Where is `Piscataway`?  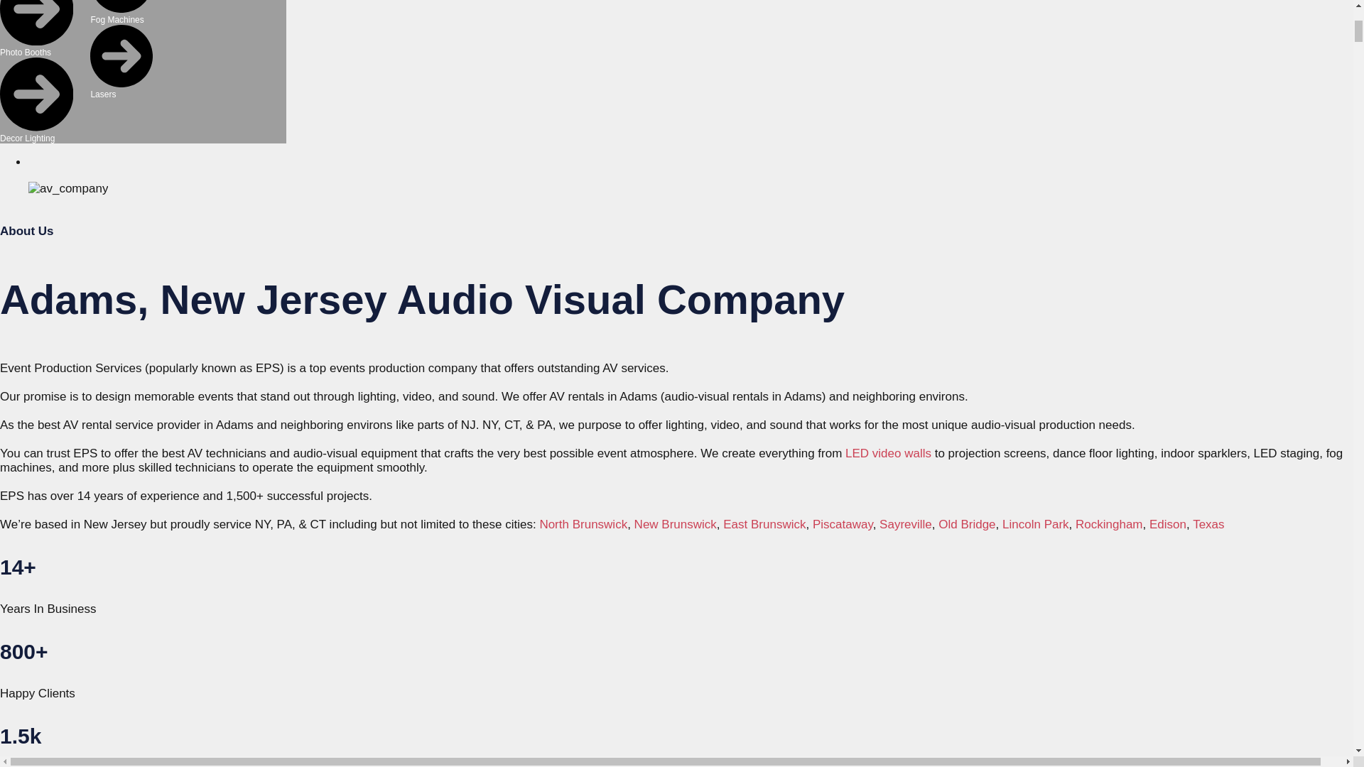 Piscataway is located at coordinates (843, 524).